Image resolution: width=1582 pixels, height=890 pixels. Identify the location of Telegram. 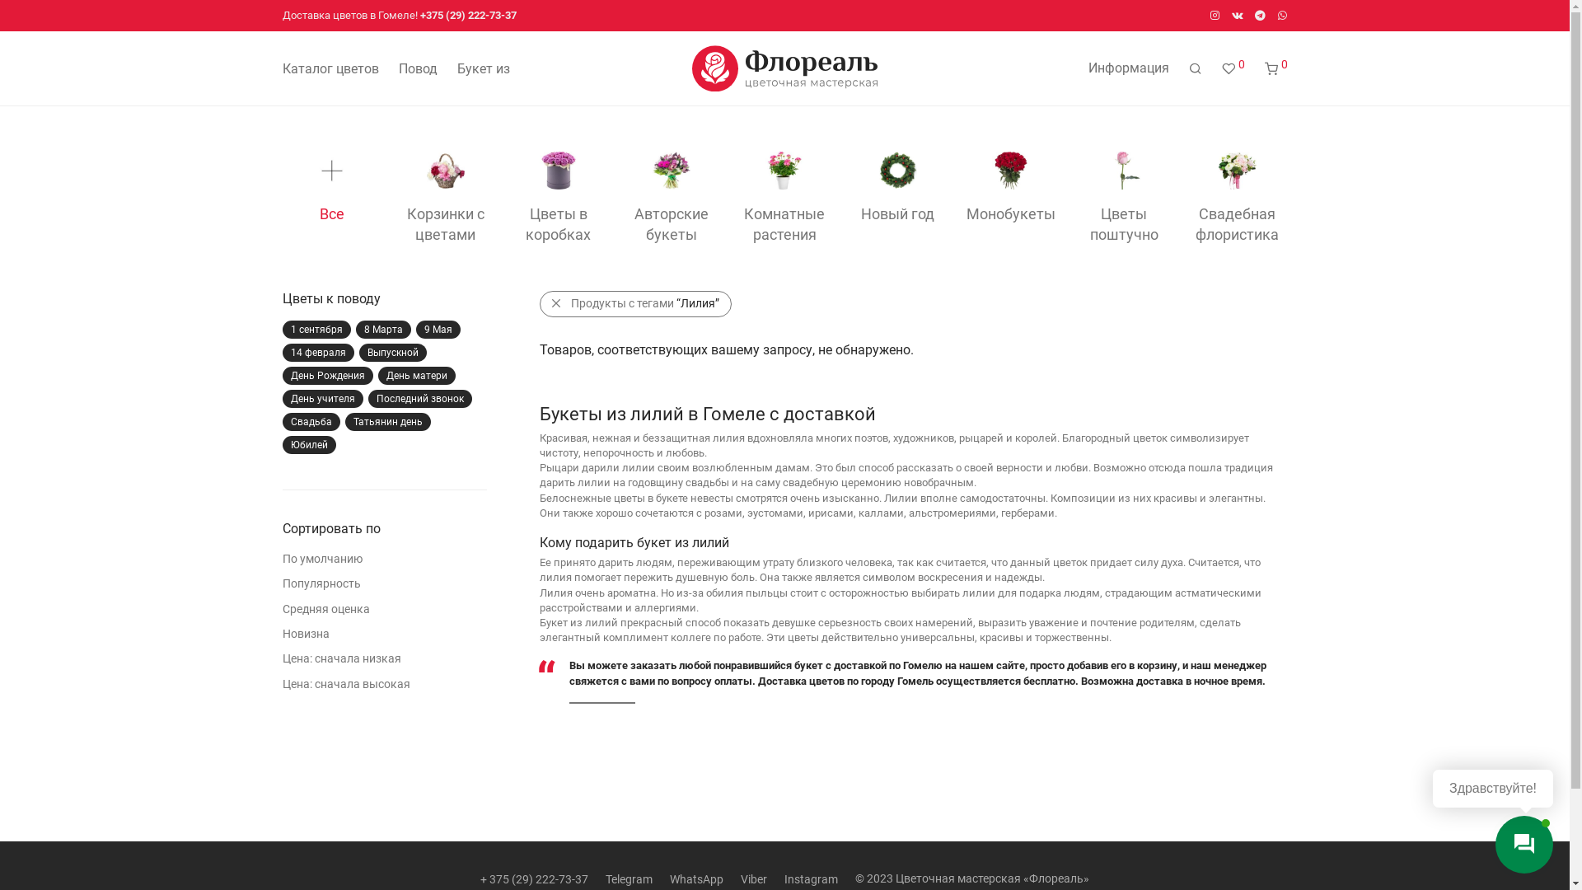
(1261, 15).